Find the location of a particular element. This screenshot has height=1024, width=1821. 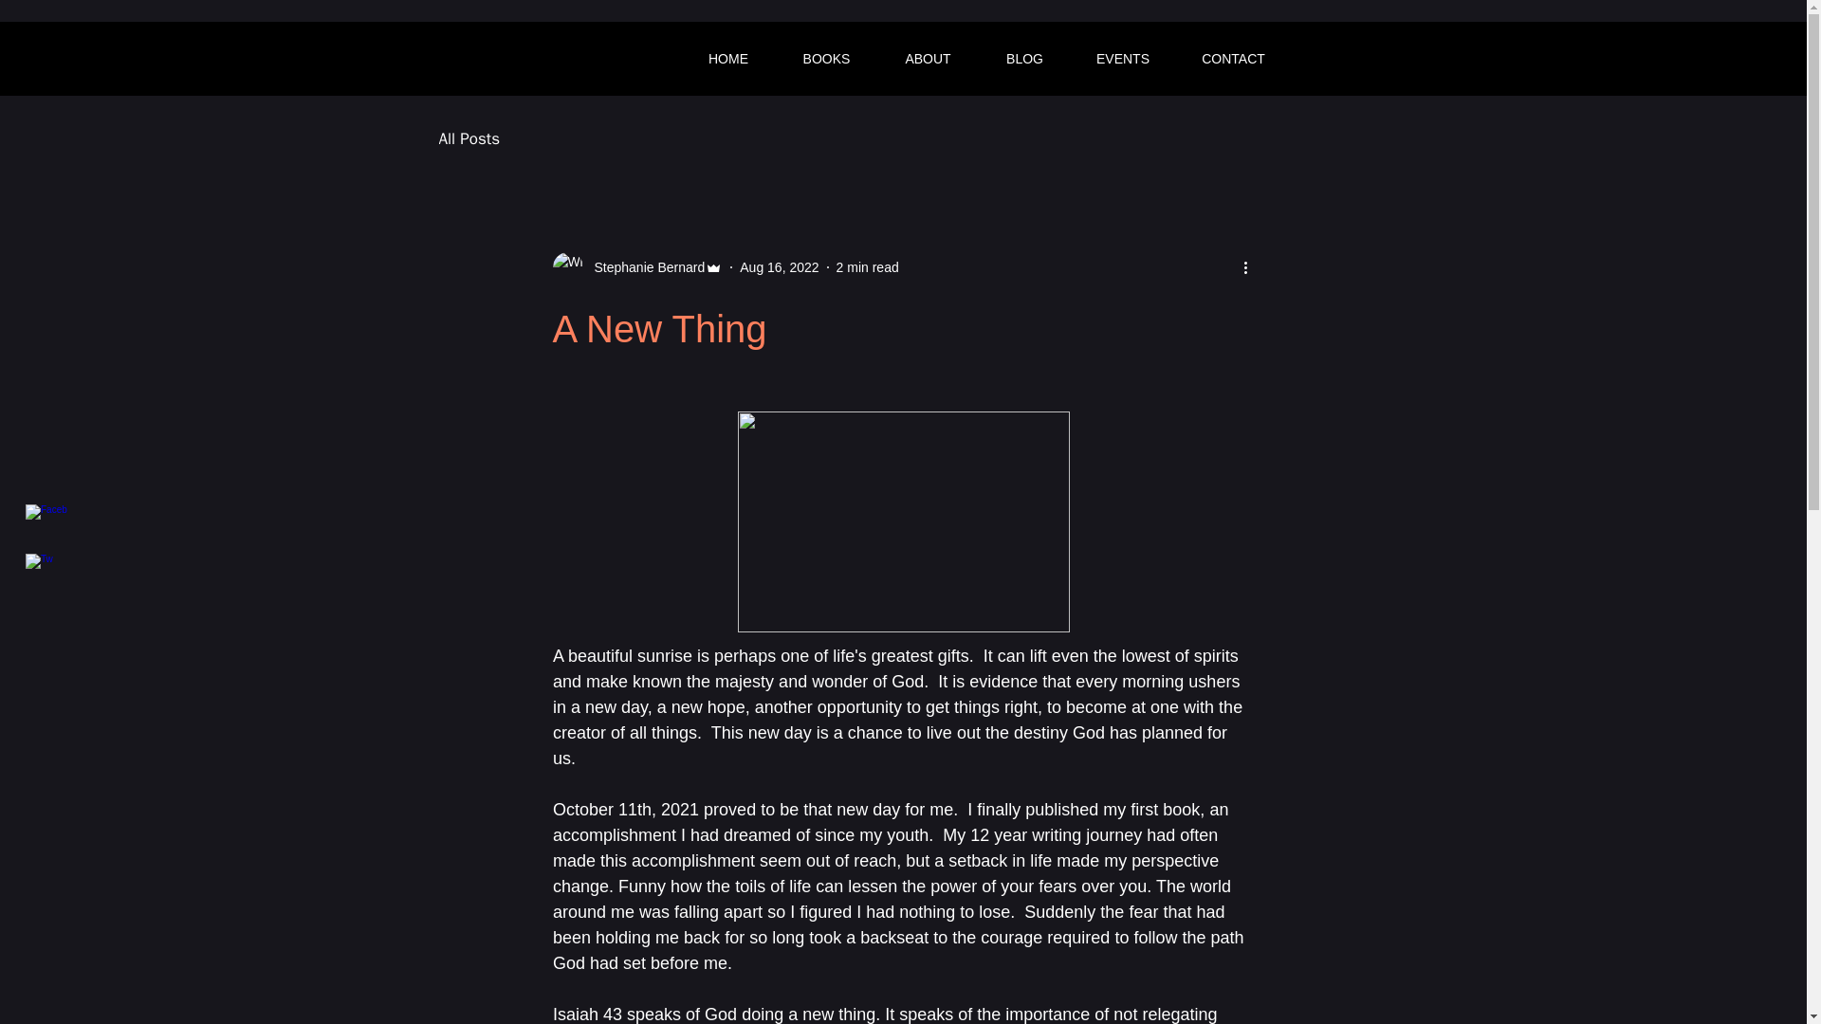

All Posts is located at coordinates (469, 137).